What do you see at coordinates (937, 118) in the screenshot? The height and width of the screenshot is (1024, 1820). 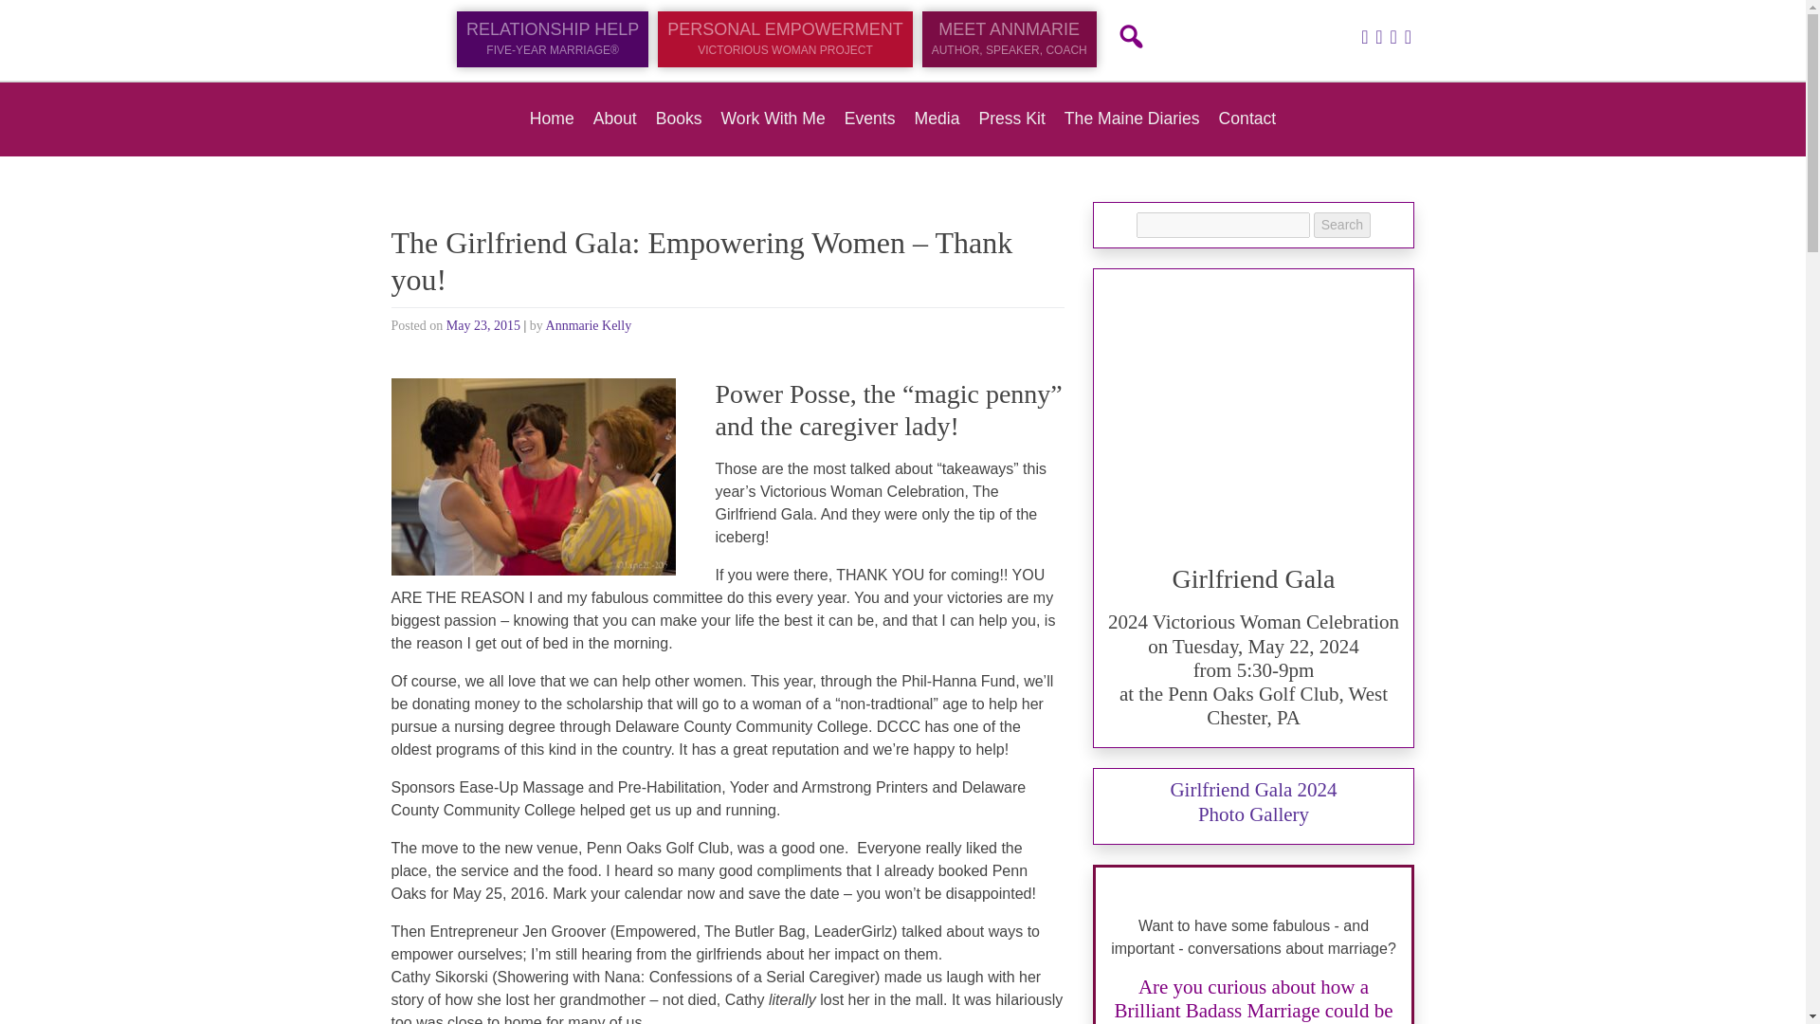 I see `Personal EmpowermentVictorious Woman Project` at bounding box center [937, 118].